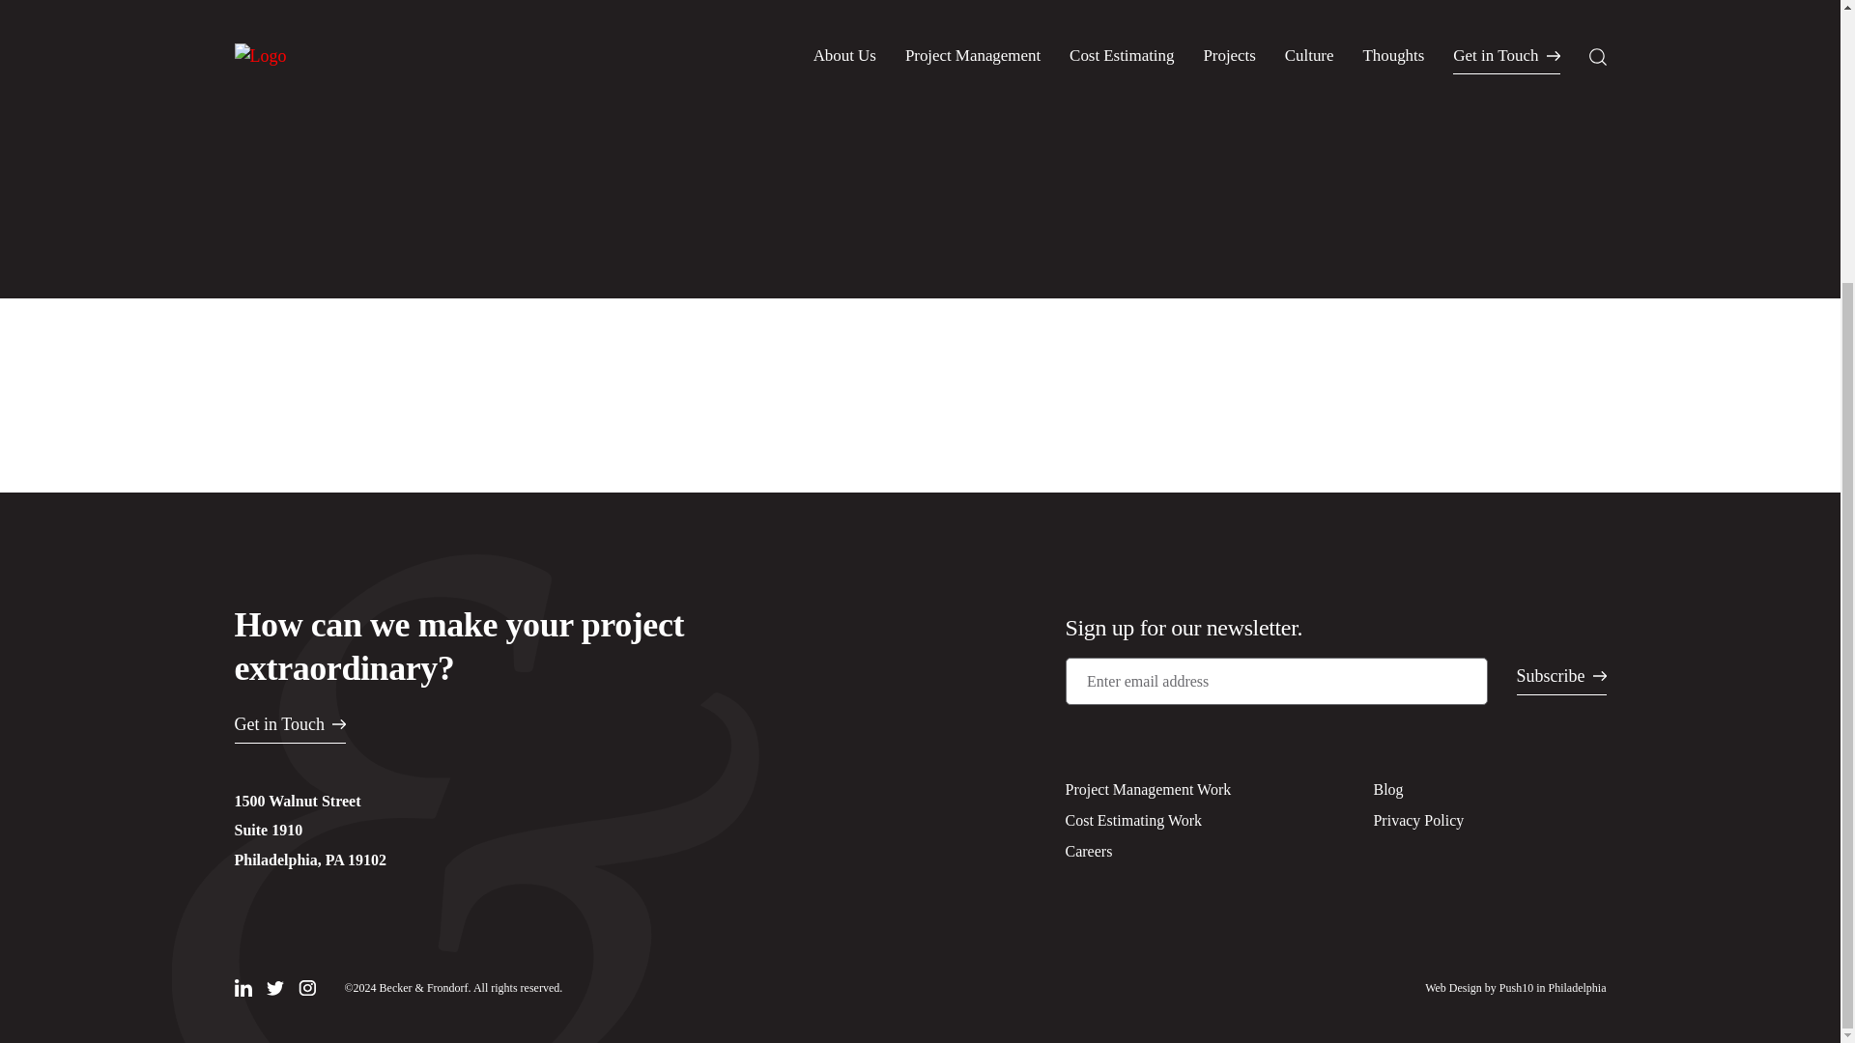  Describe the element at coordinates (1417, 820) in the screenshot. I see `Privacy Policy` at that location.